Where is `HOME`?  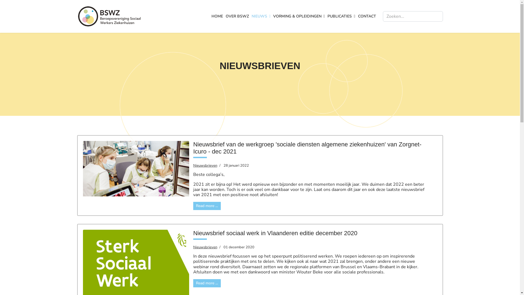 HOME is located at coordinates (217, 16).